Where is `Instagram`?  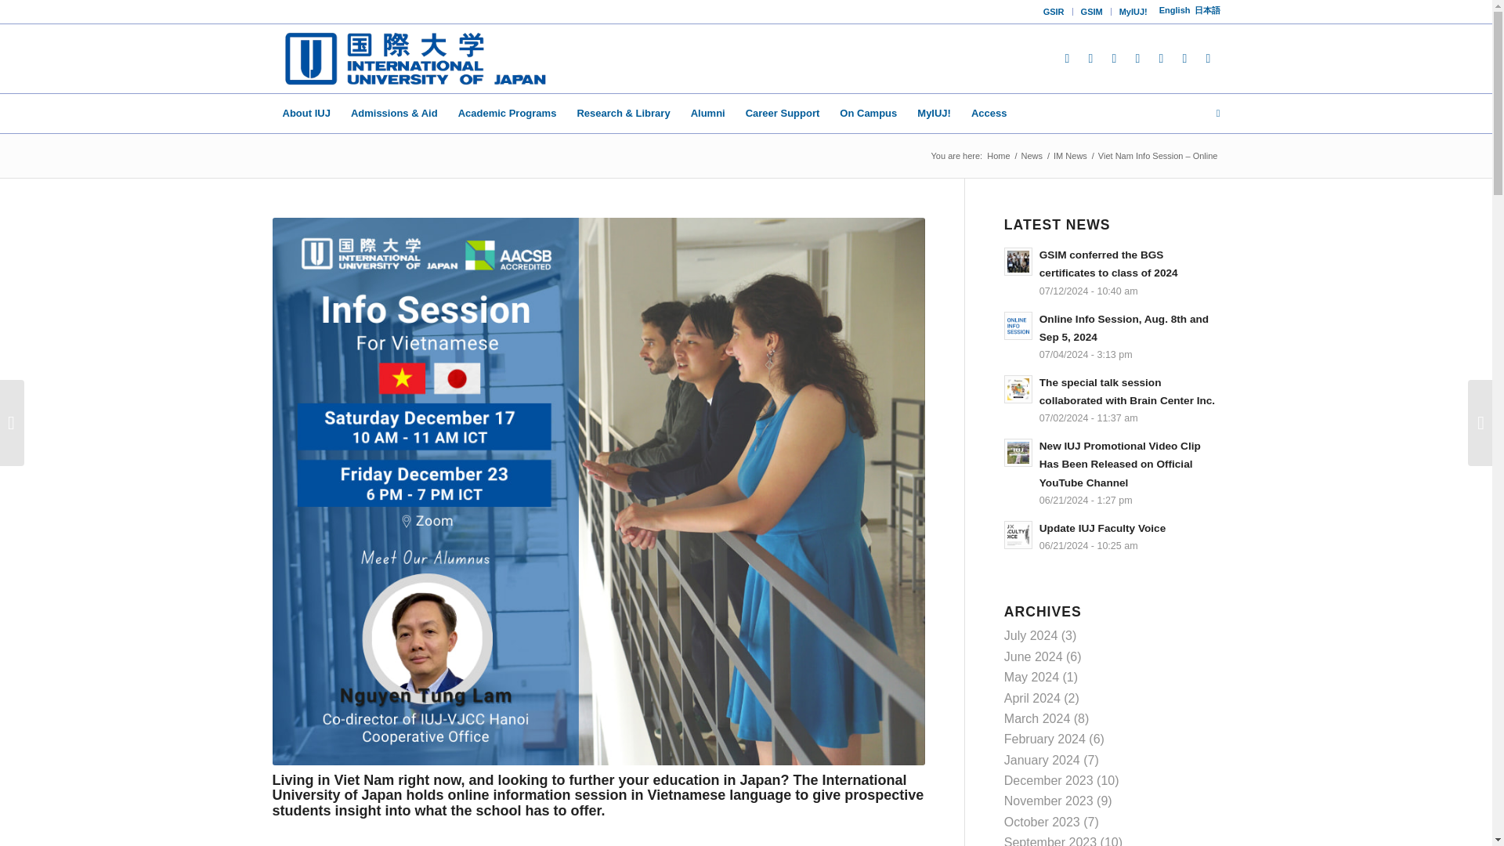 Instagram is located at coordinates (1090, 58).